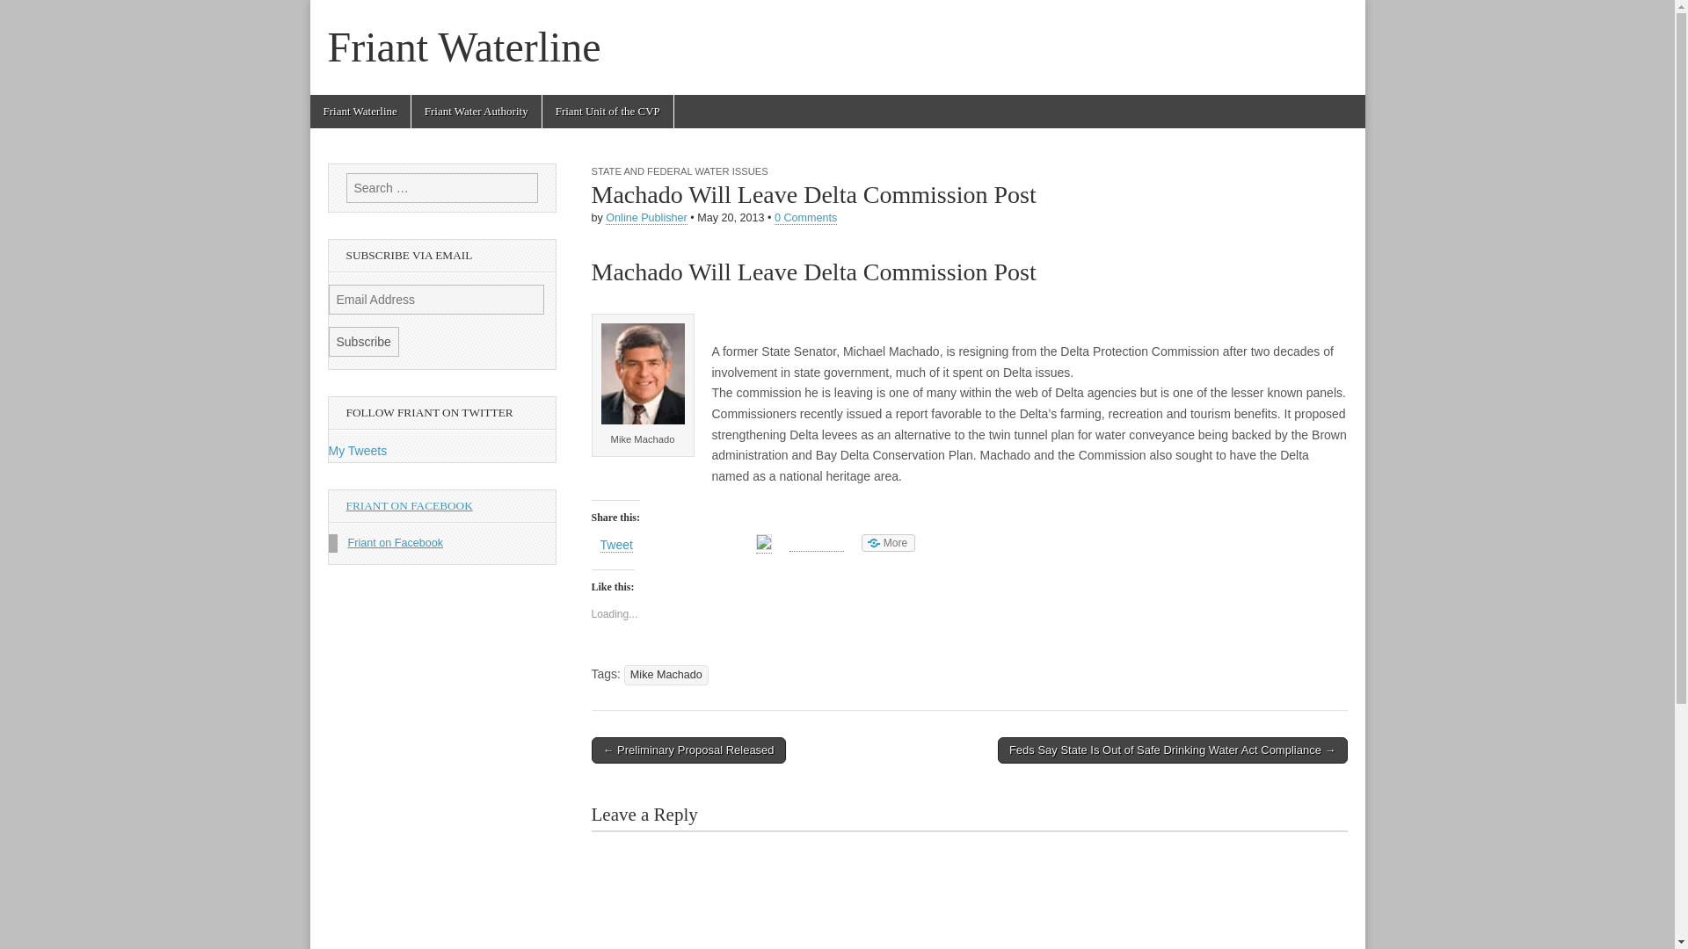 This screenshot has height=949, width=1688. Describe the element at coordinates (805, 218) in the screenshot. I see `0 Comments` at that location.